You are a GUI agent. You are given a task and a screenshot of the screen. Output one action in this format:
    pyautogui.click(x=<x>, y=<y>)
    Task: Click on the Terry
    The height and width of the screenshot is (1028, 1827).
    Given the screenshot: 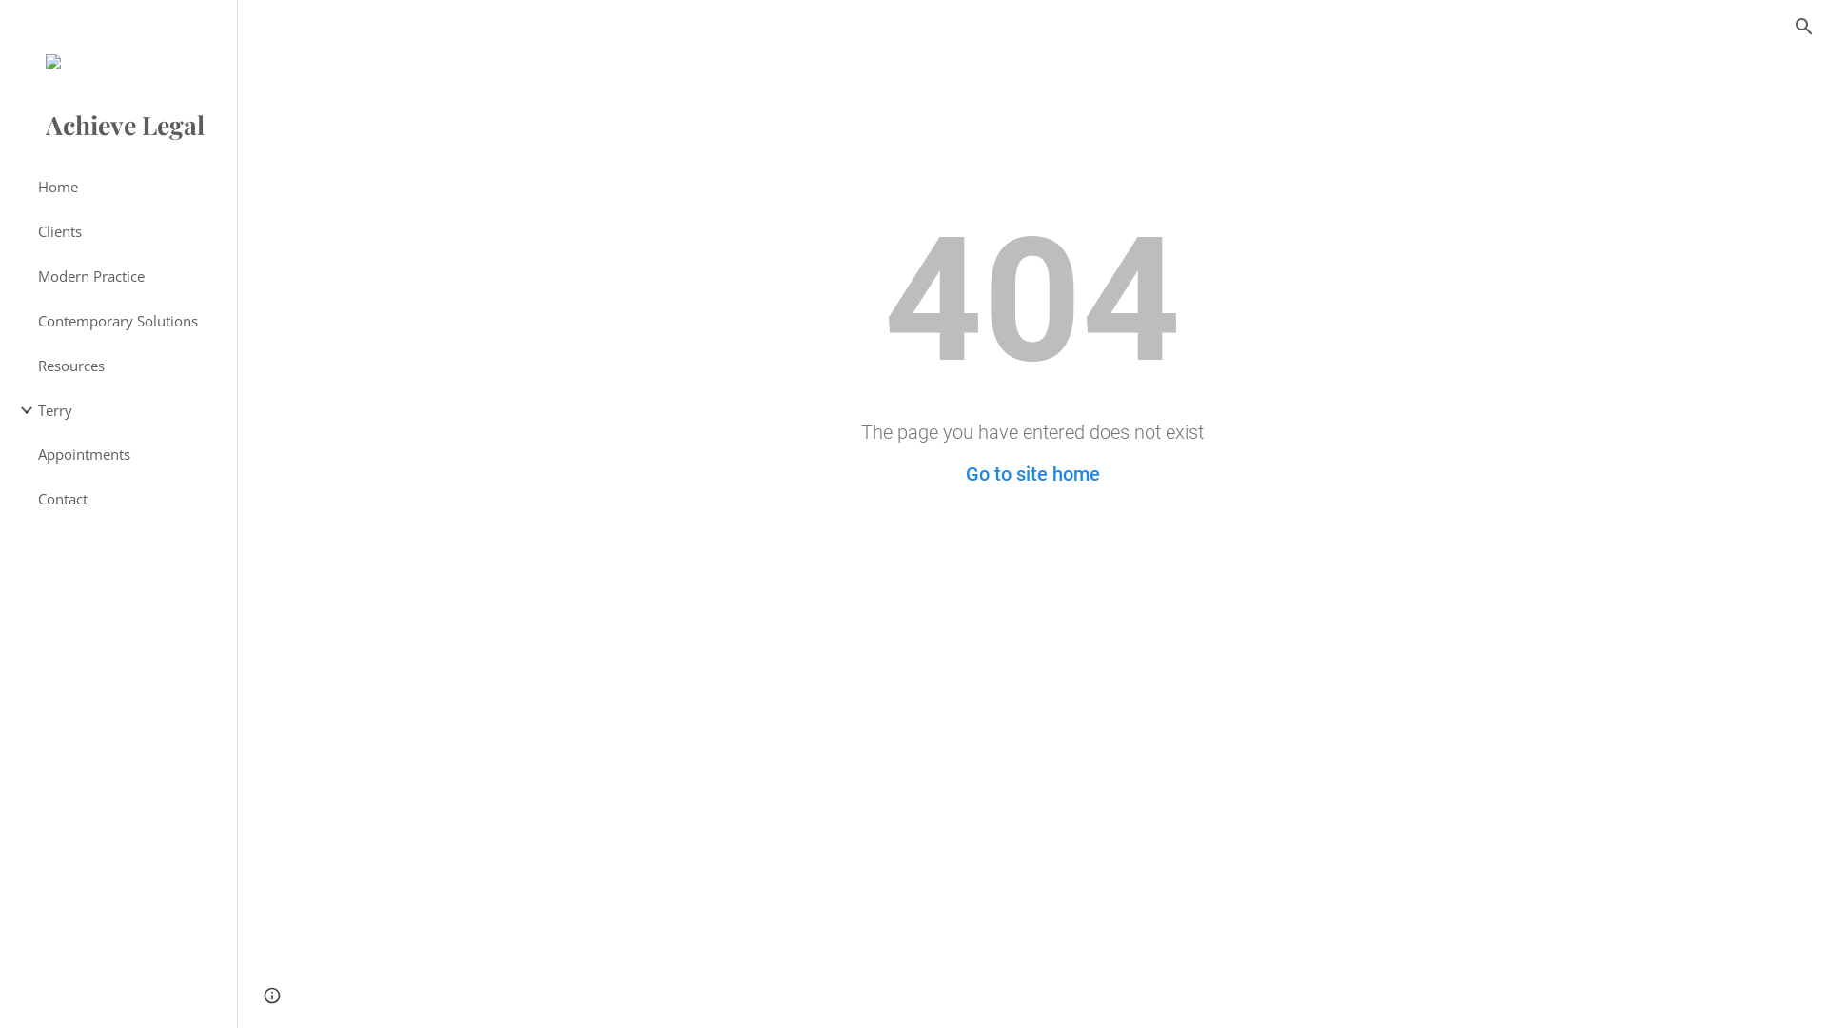 What is the action you would take?
    pyautogui.click(x=129, y=411)
    